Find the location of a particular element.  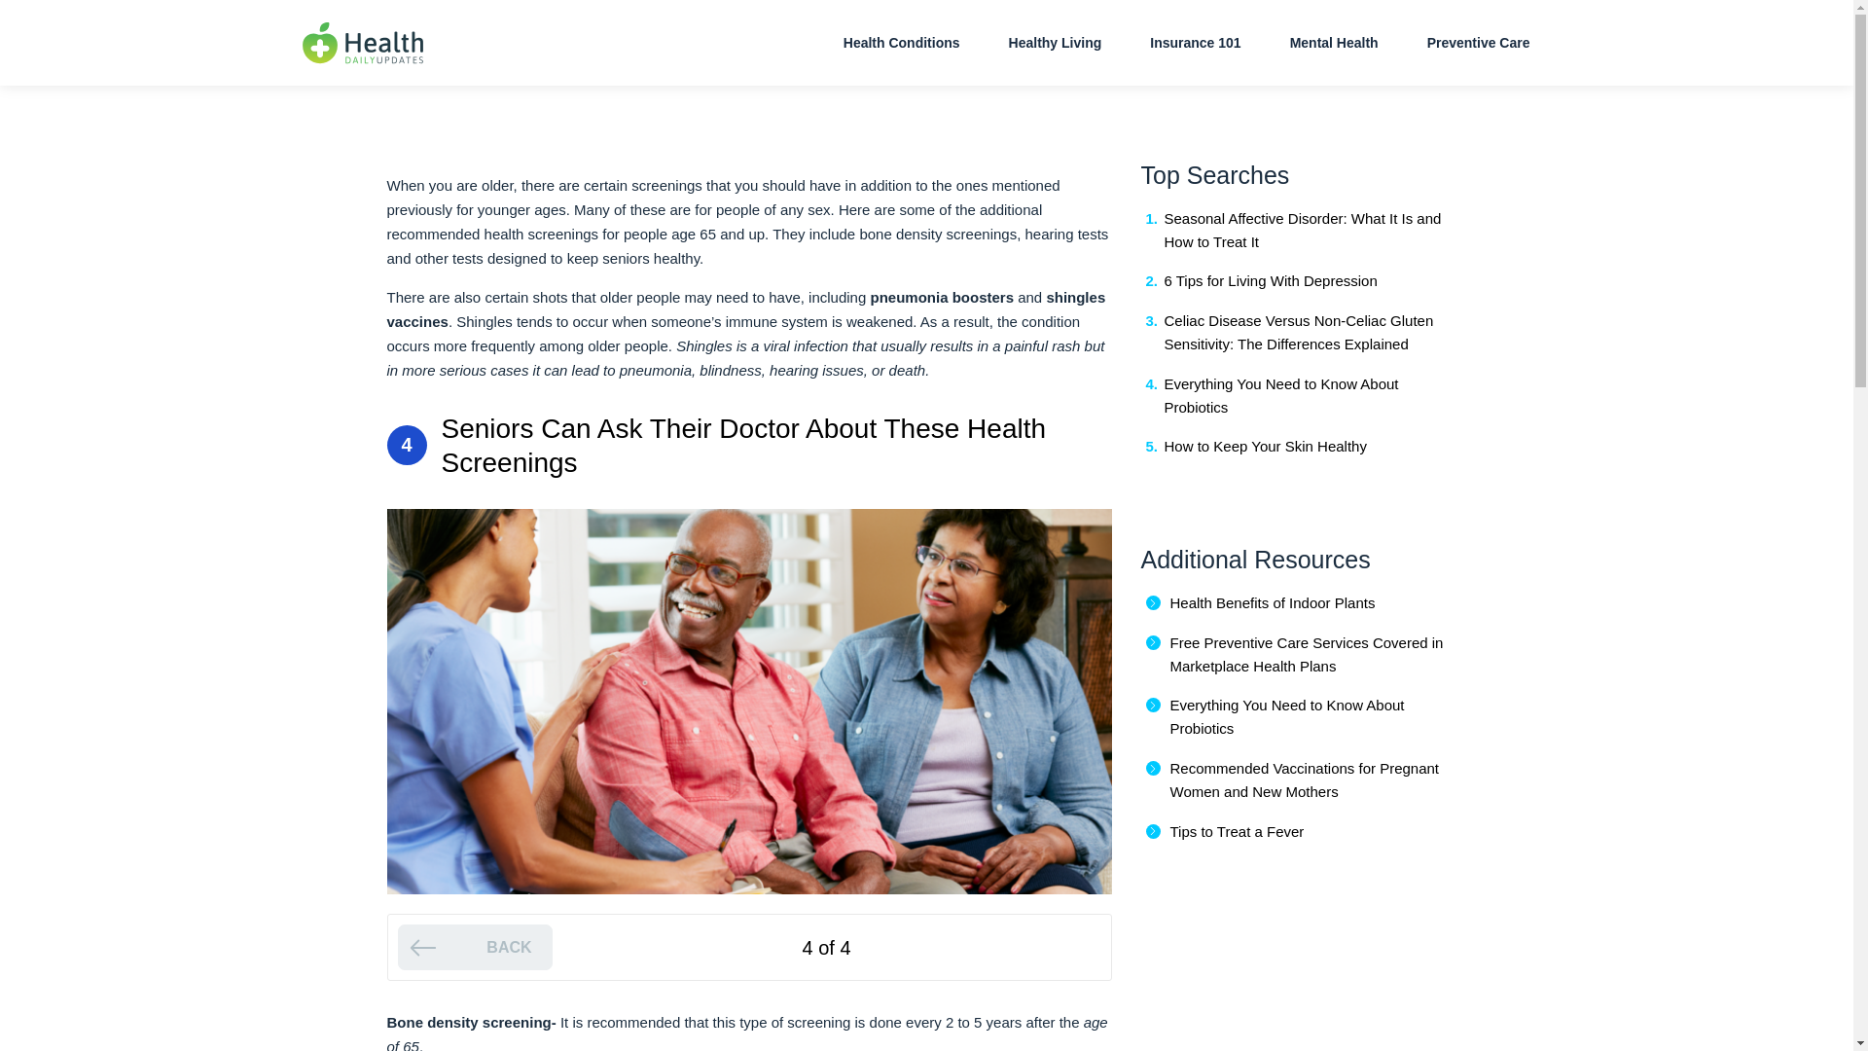

How to Keep Your Skin Healthy is located at coordinates (1265, 446).